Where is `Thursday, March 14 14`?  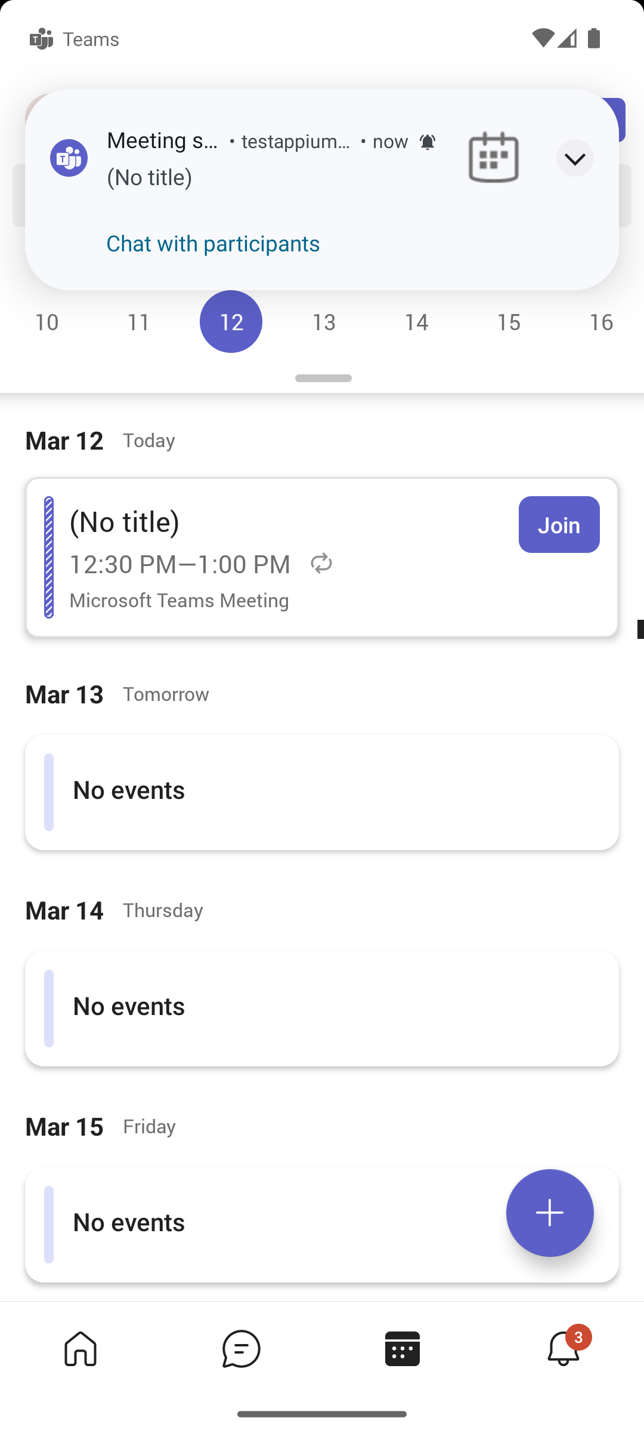
Thursday, March 14 14 is located at coordinates (416, 321).